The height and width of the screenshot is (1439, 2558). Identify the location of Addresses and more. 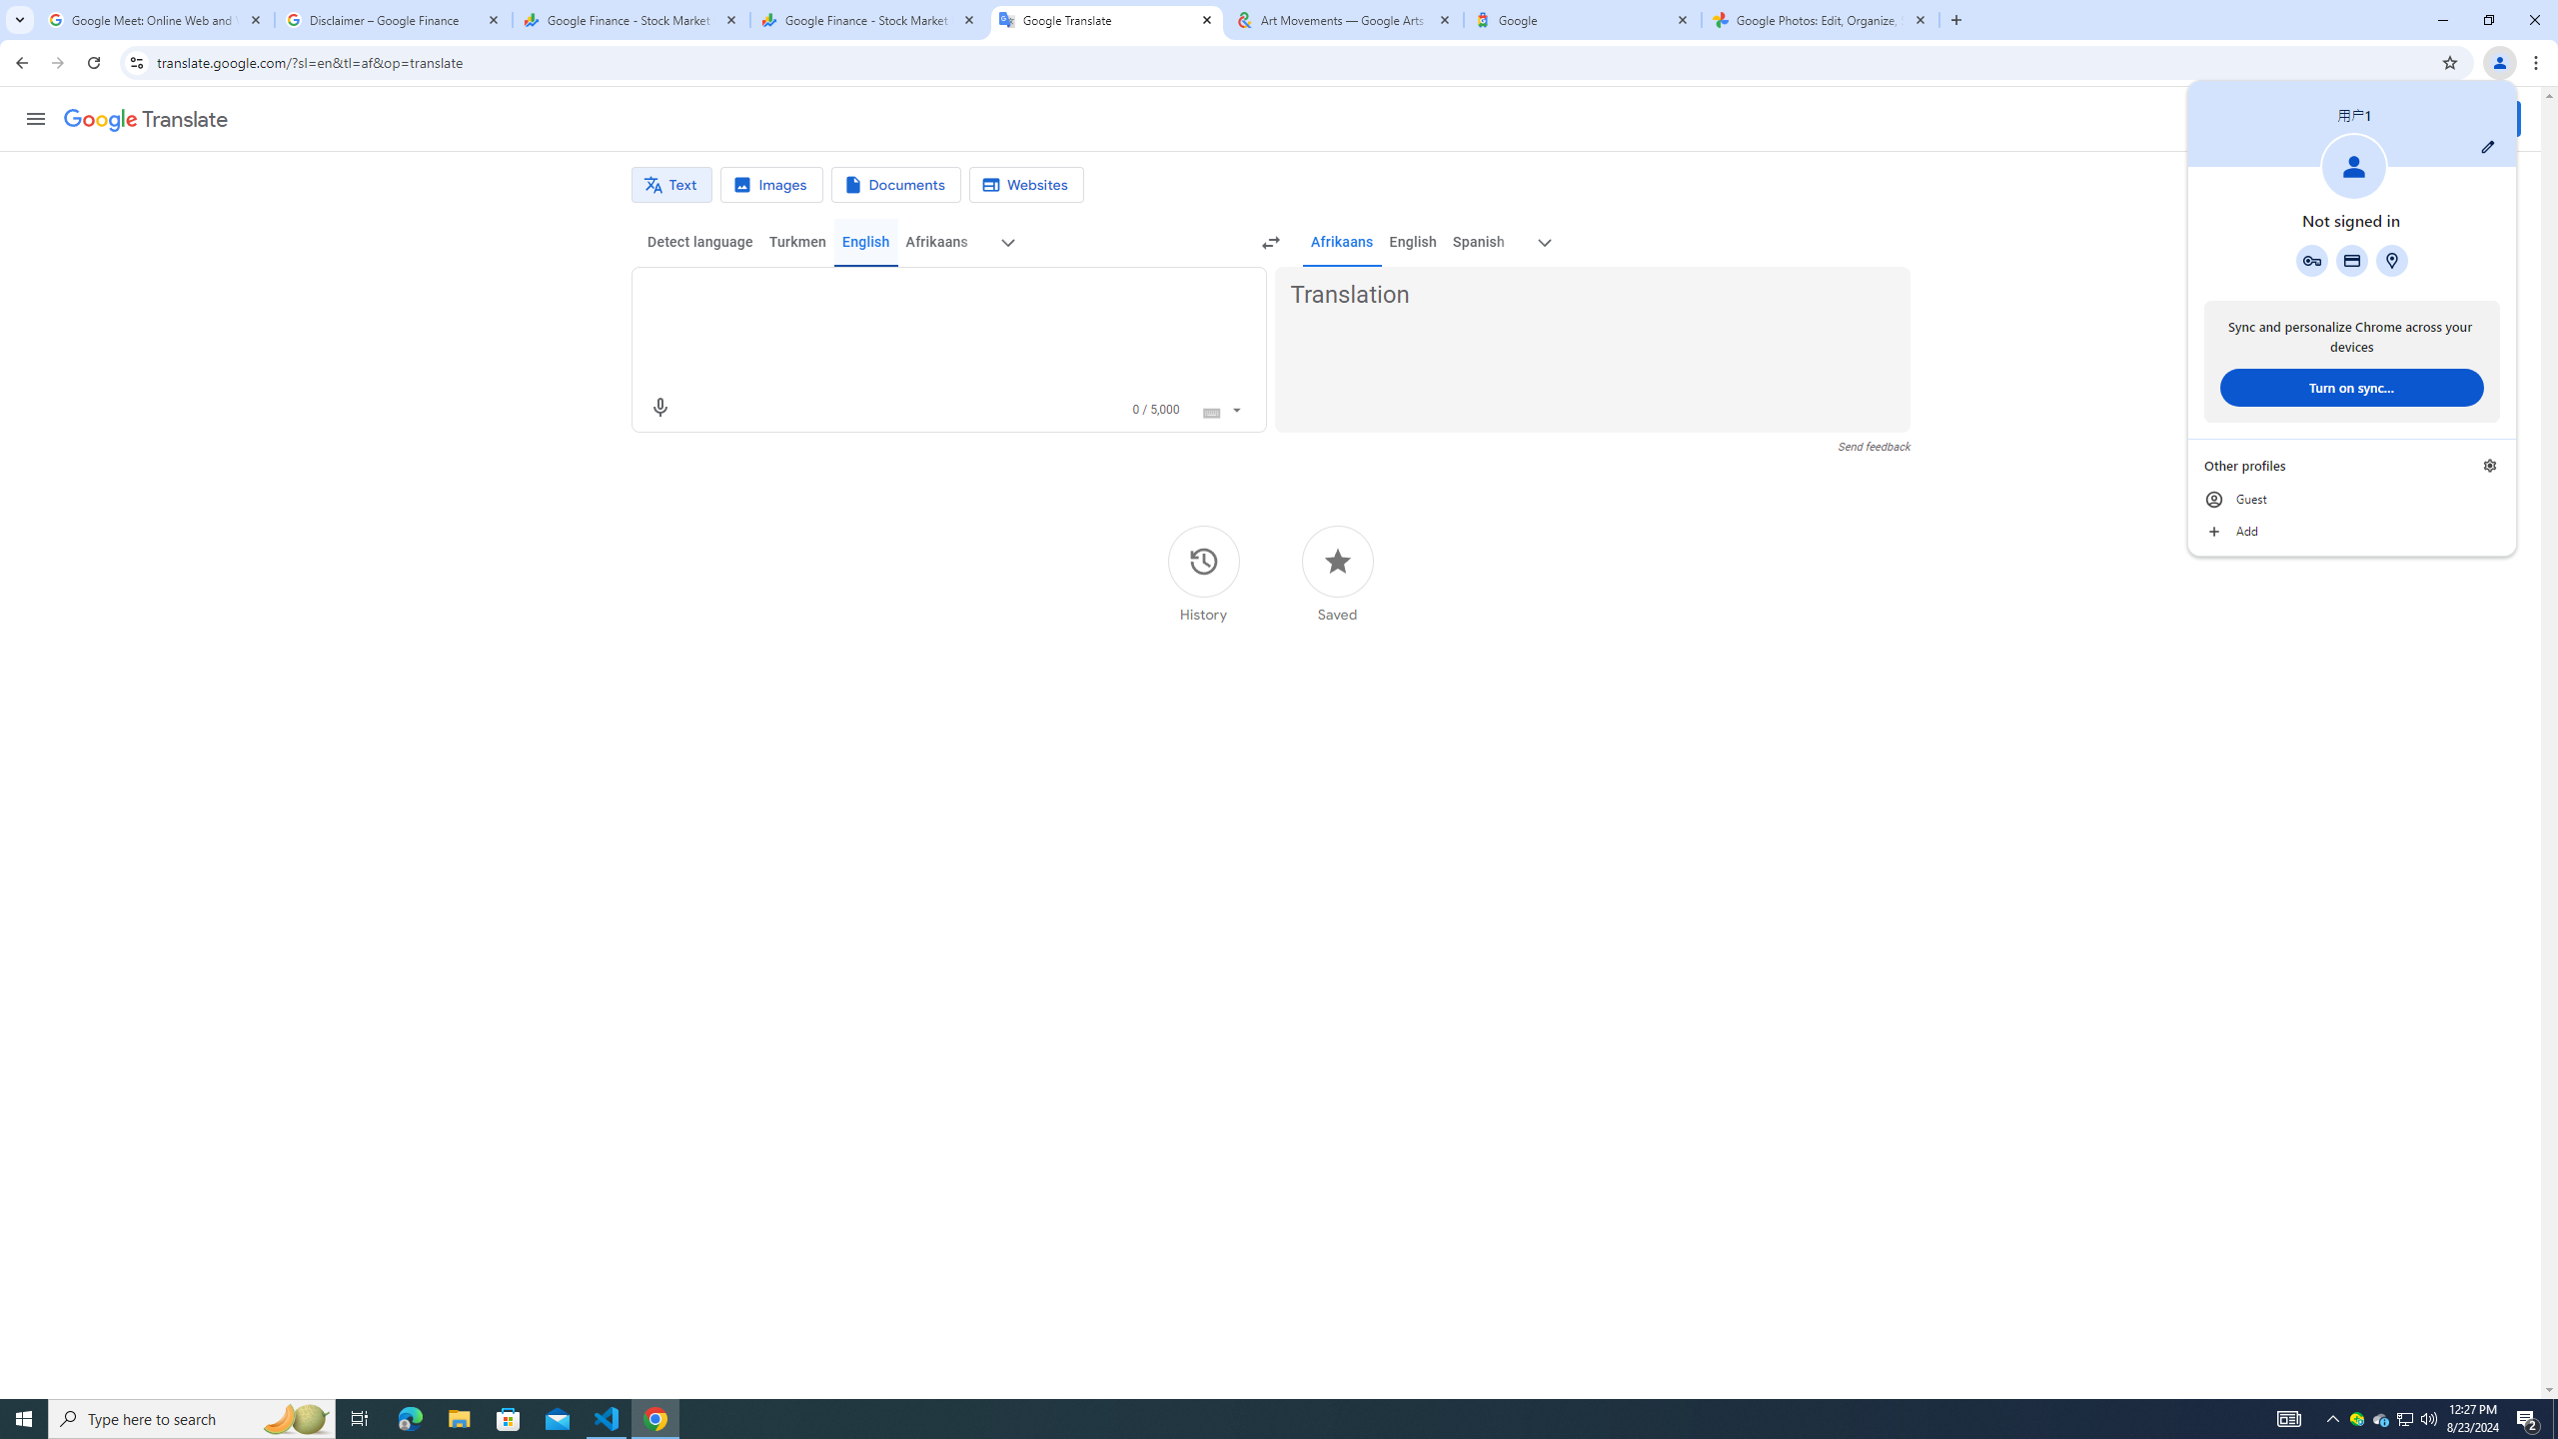
(2391, 260).